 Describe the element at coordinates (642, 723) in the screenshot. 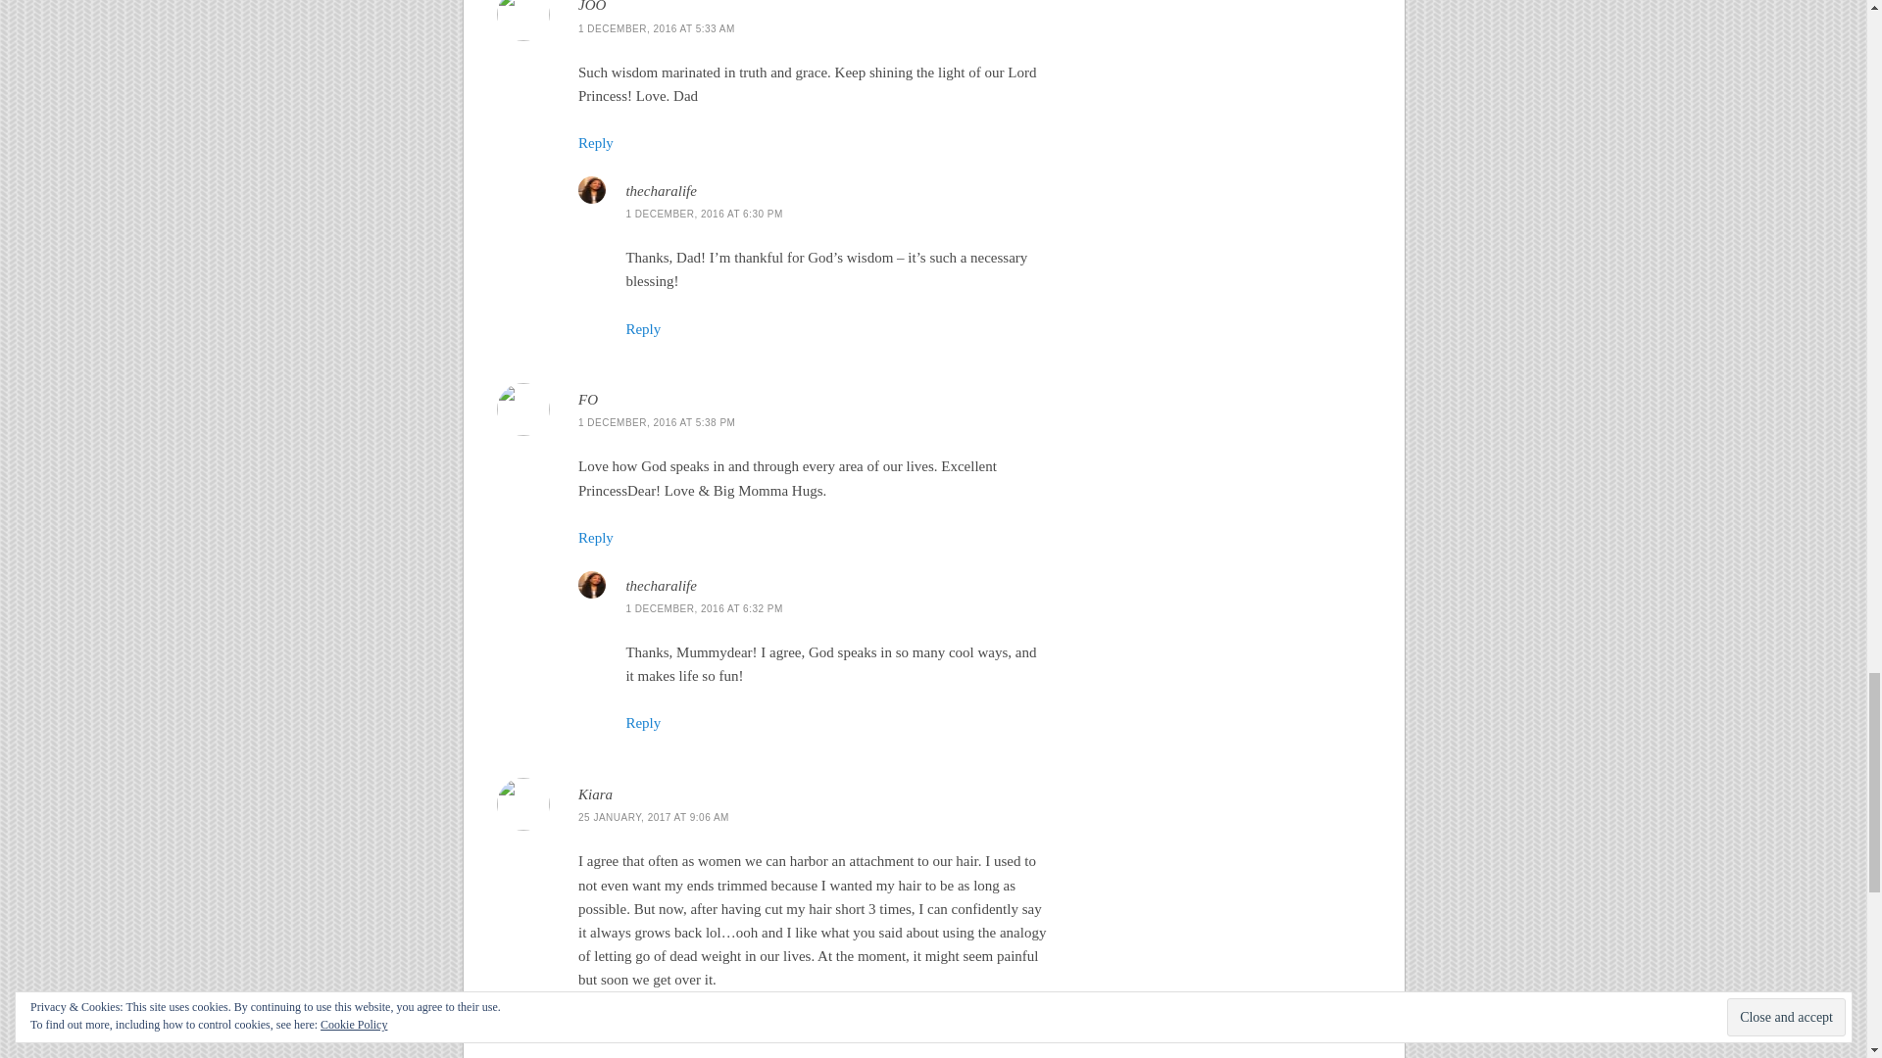

I see `Reply` at that location.